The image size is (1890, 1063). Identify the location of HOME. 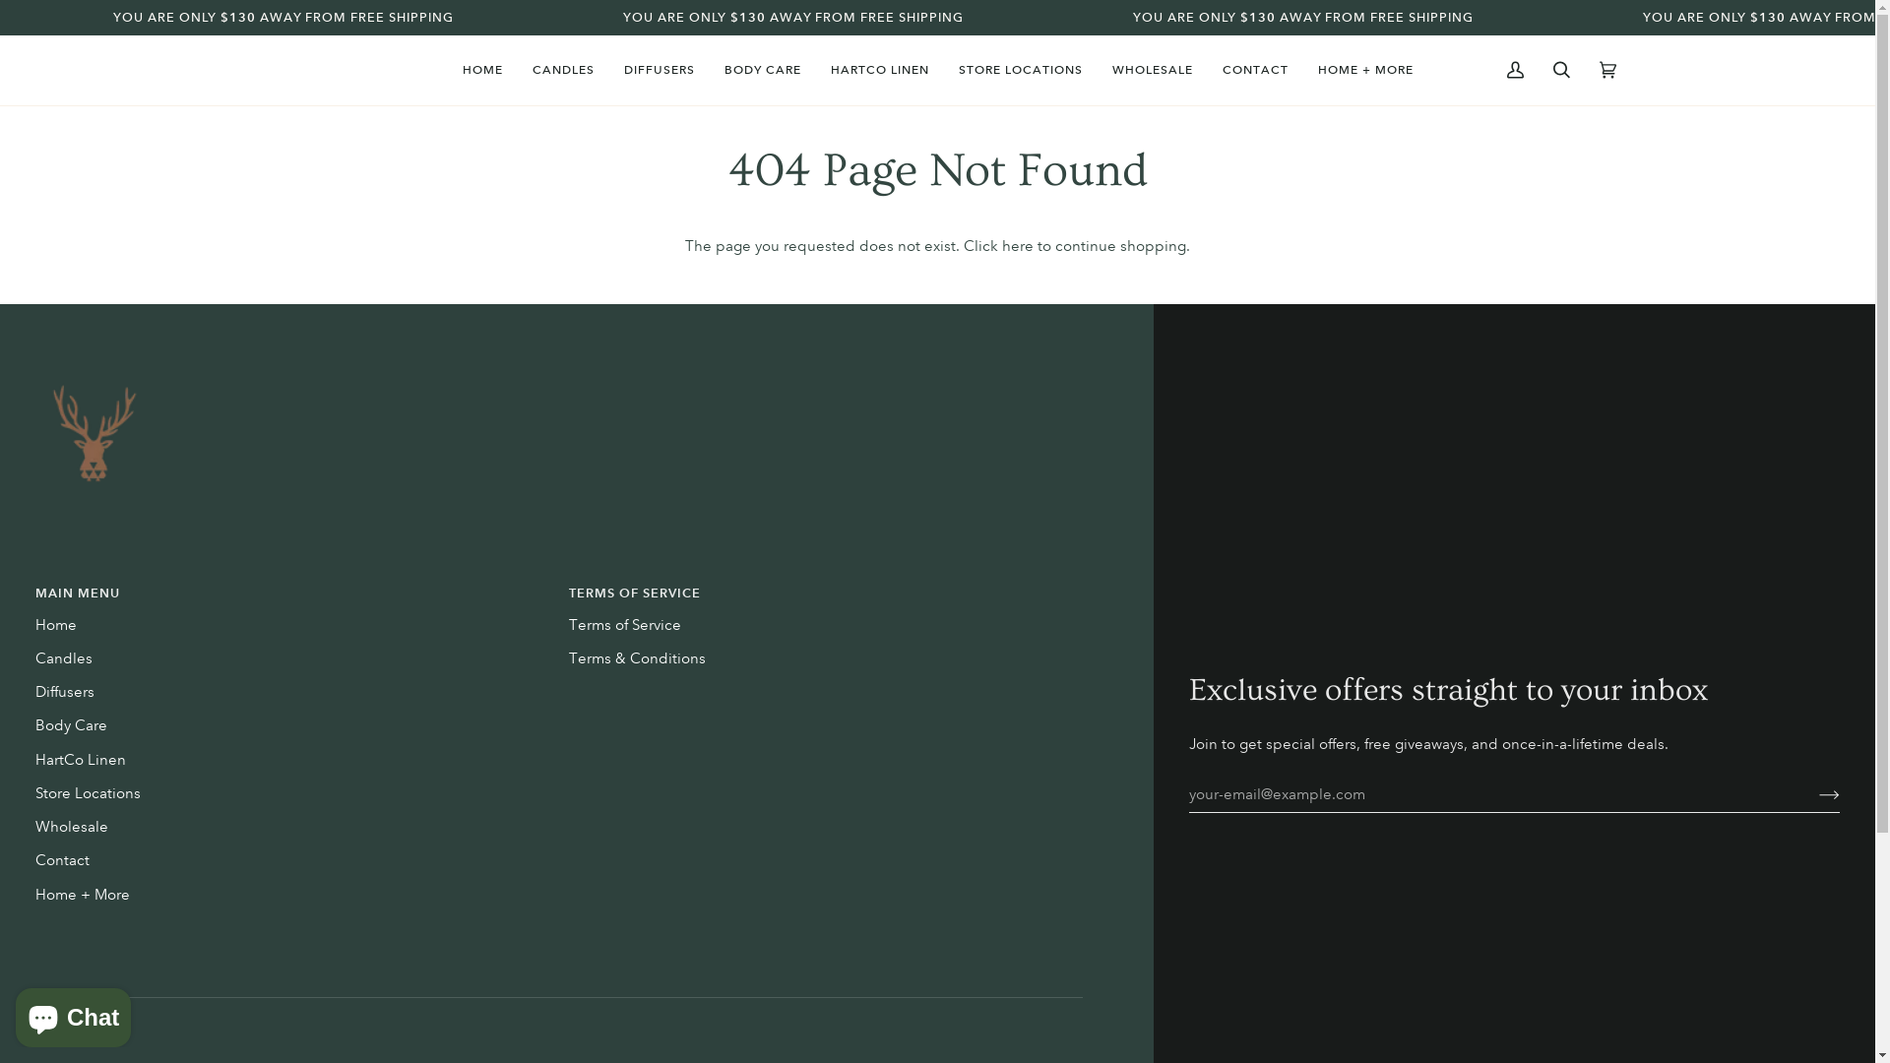
(482, 71).